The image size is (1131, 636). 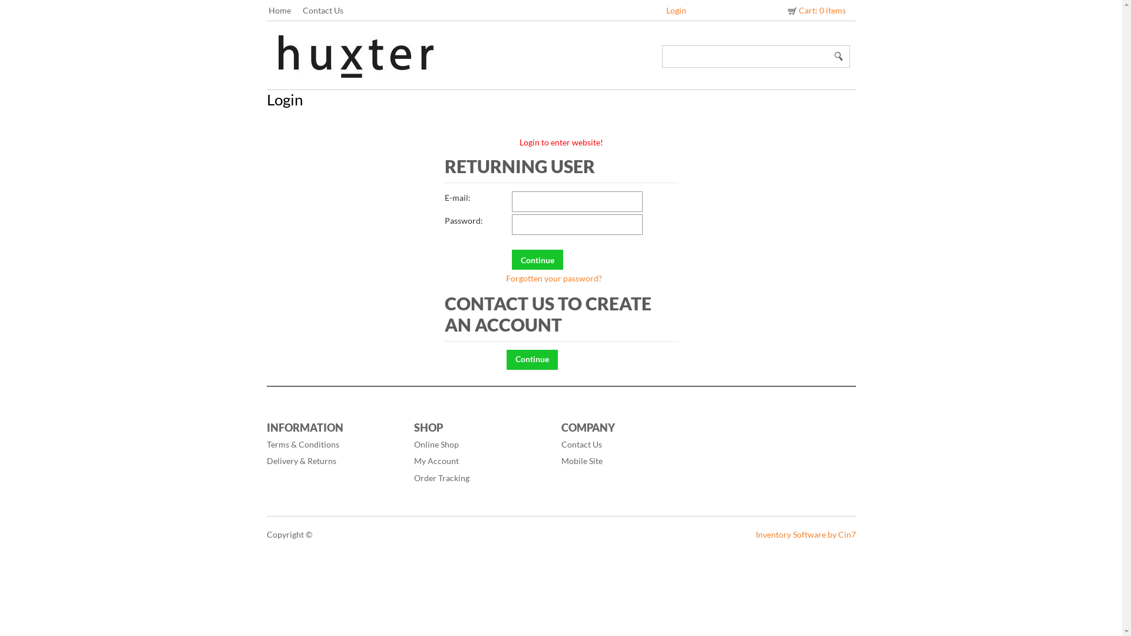 What do you see at coordinates (816, 11) in the screenshot?
I see `Cart: 0 items` at bounding box center [816, 11].